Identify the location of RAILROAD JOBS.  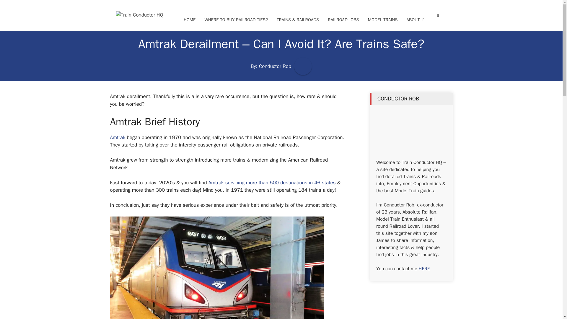
(343, 20).